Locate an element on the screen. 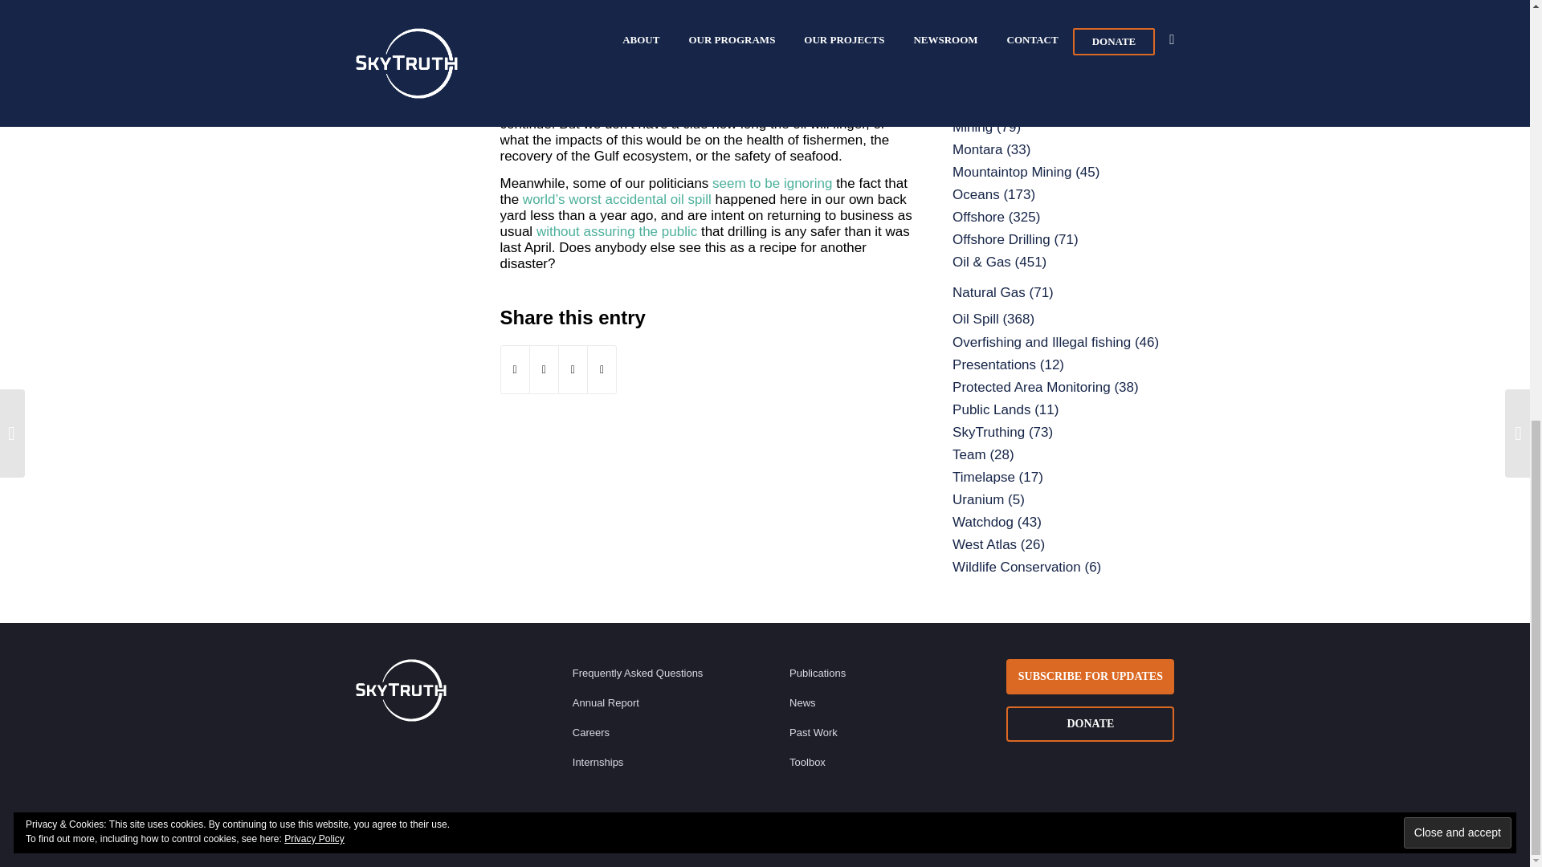  X is located at coordinates (1041, 837).